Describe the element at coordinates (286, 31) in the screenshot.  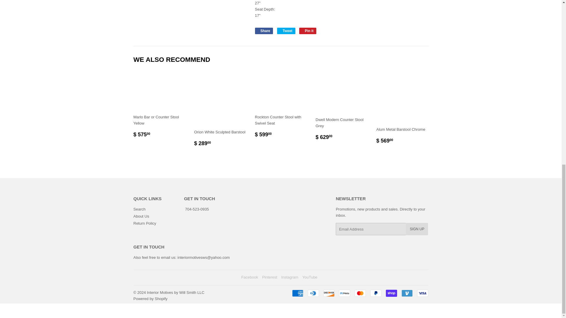
I see `Shop Pay` at that location.